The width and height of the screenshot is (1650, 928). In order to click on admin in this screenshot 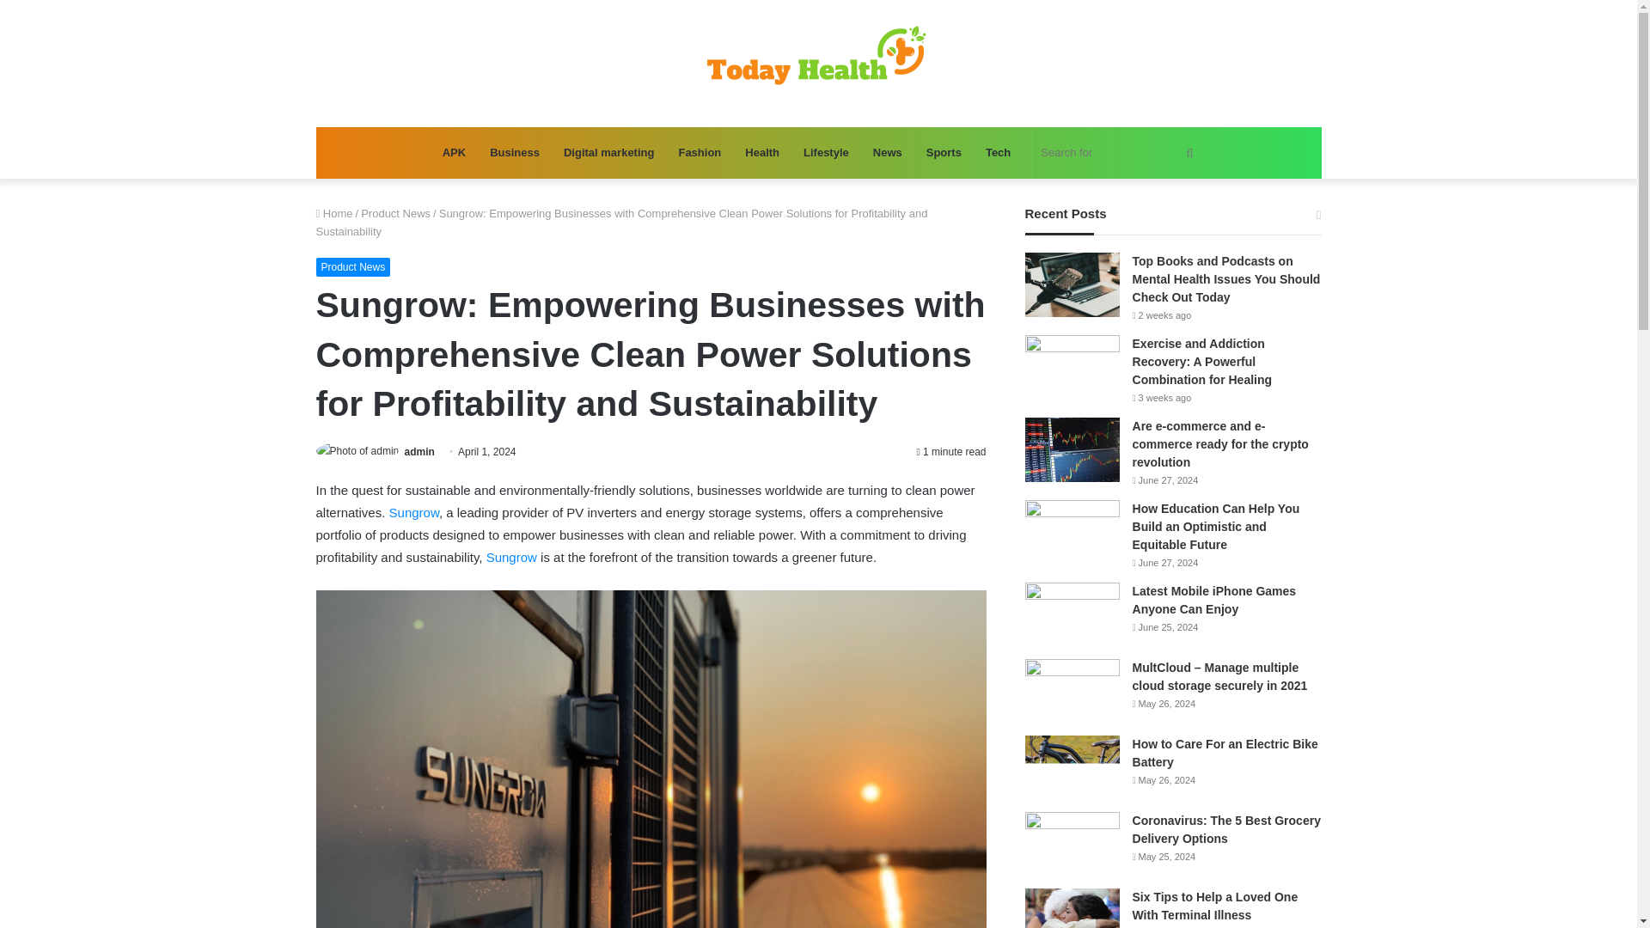, I will do `click(419, 452)`.